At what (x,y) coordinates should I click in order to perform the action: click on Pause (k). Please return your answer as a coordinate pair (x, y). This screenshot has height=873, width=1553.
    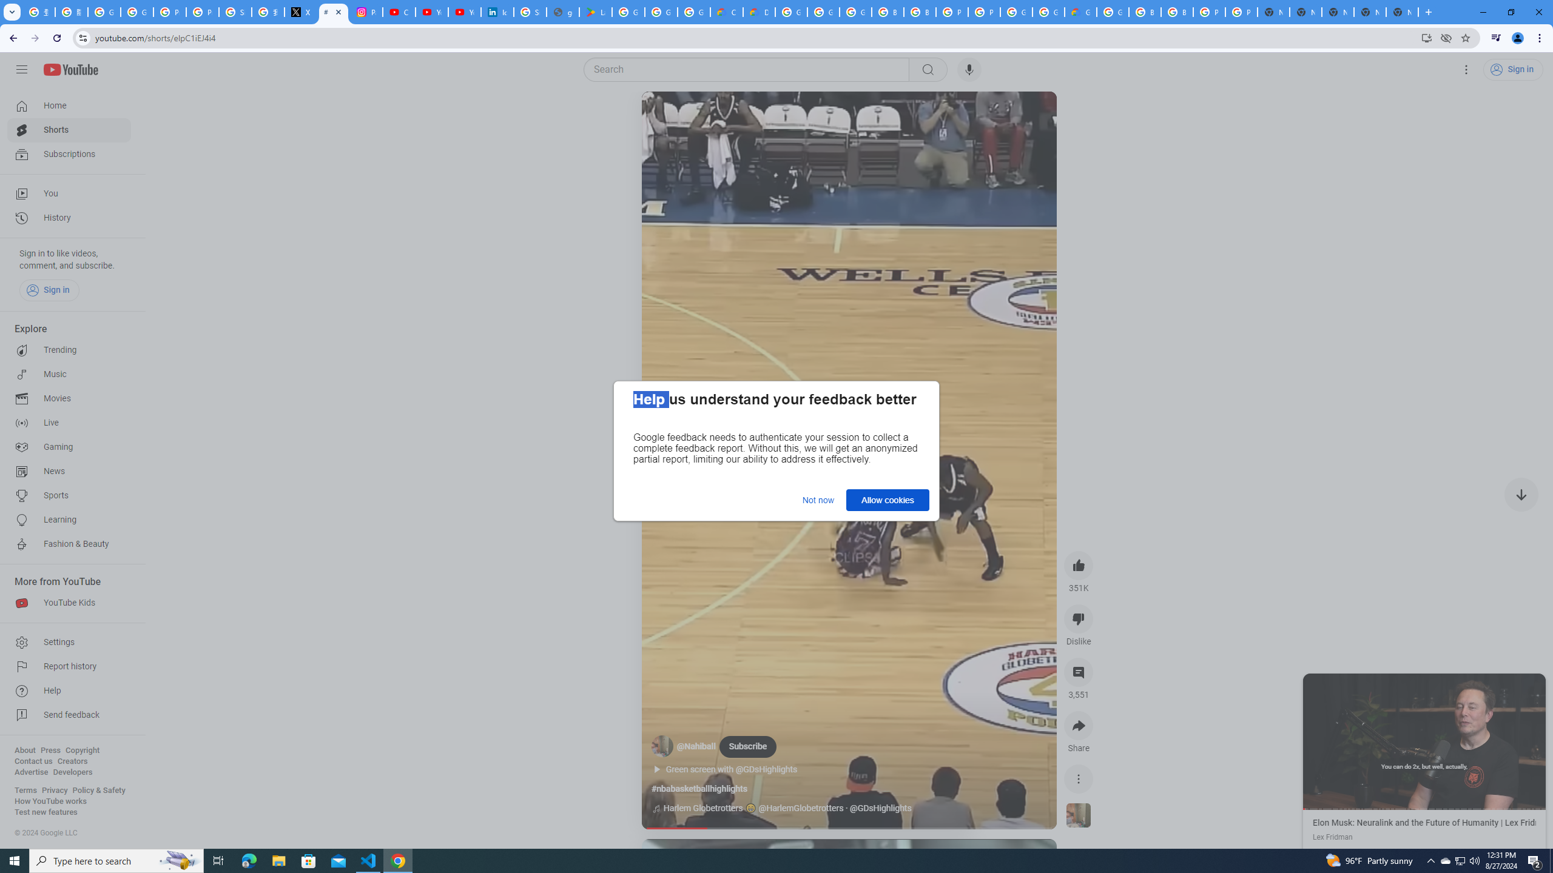
    Looking at the image, I should click on (1424, 741).